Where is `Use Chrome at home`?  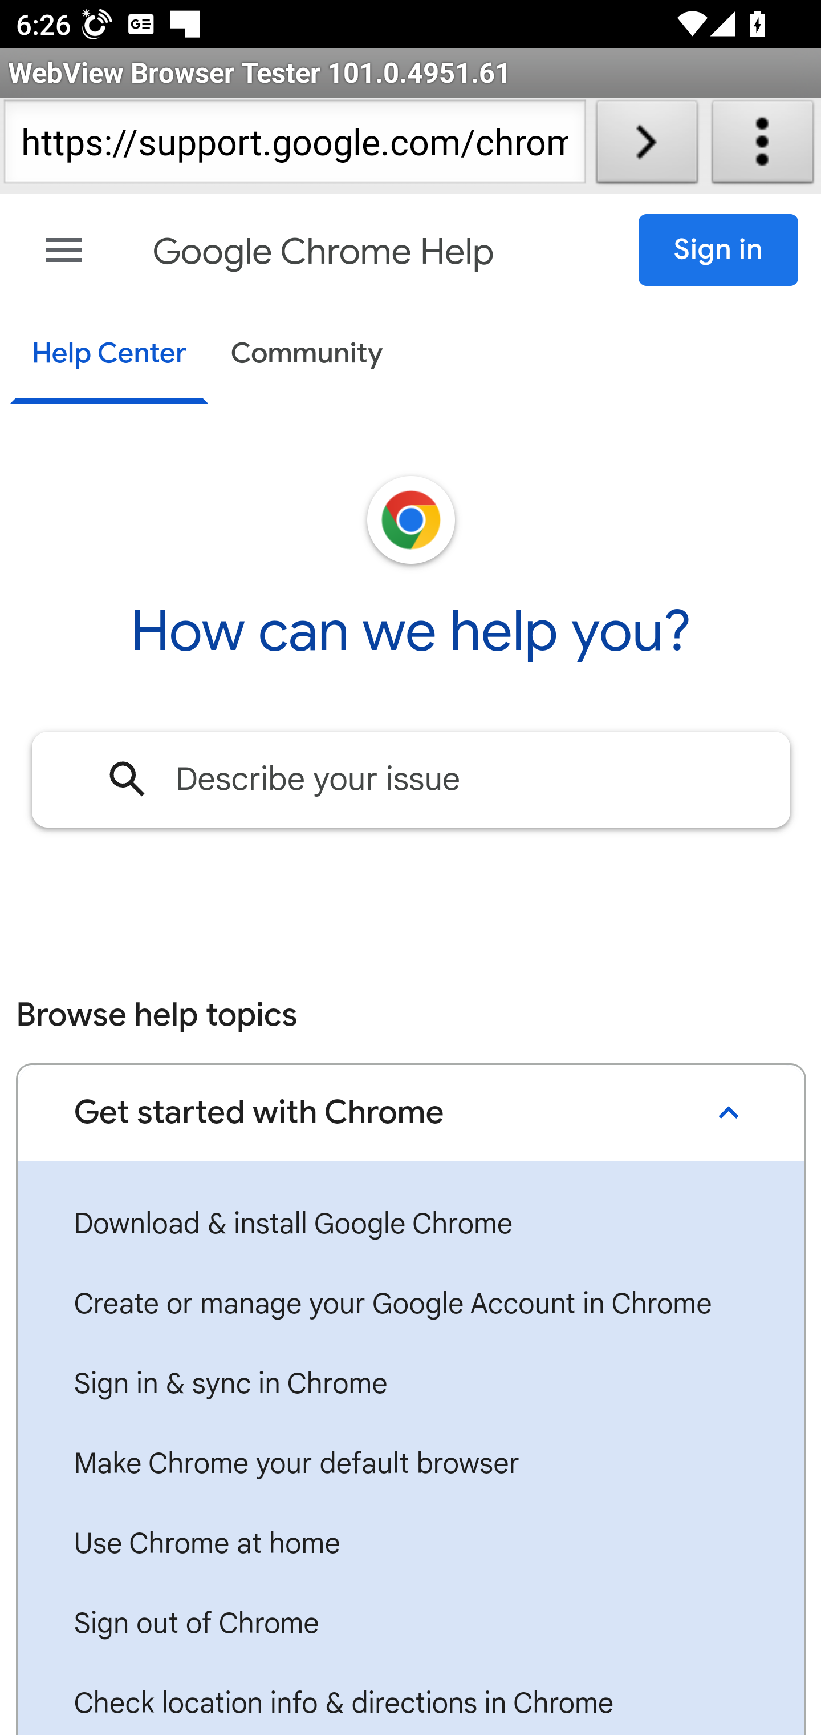 Use Chrome at home is located at coordinates (410, 1544).